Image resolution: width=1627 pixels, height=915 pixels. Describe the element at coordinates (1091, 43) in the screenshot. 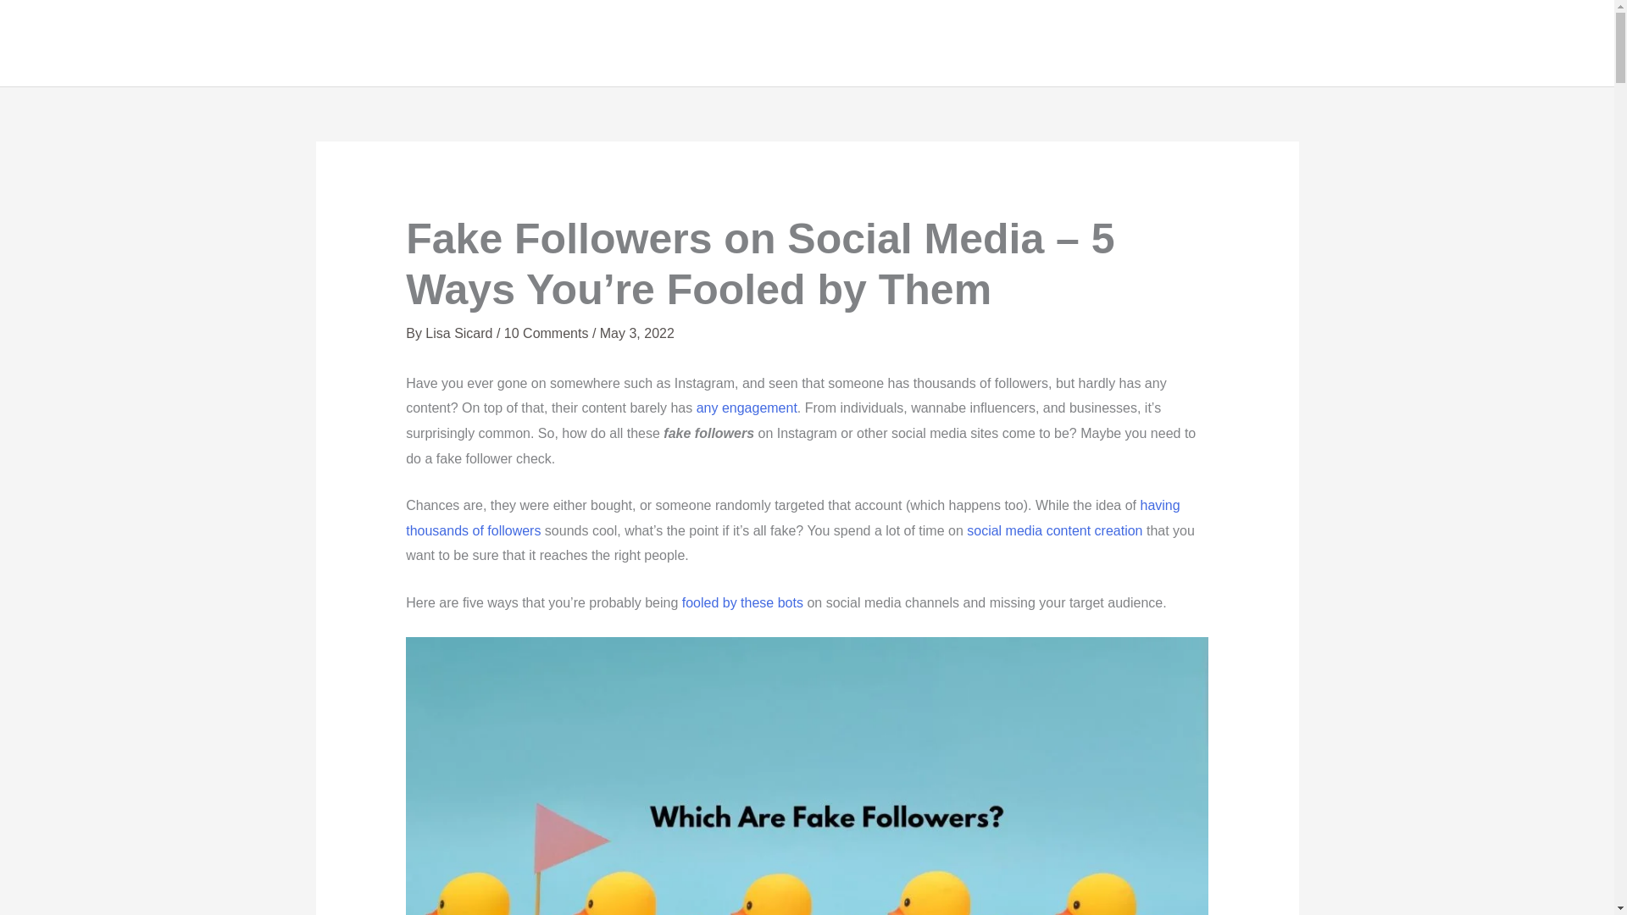

I see `To Inspire You To Thrive Online` at that location.